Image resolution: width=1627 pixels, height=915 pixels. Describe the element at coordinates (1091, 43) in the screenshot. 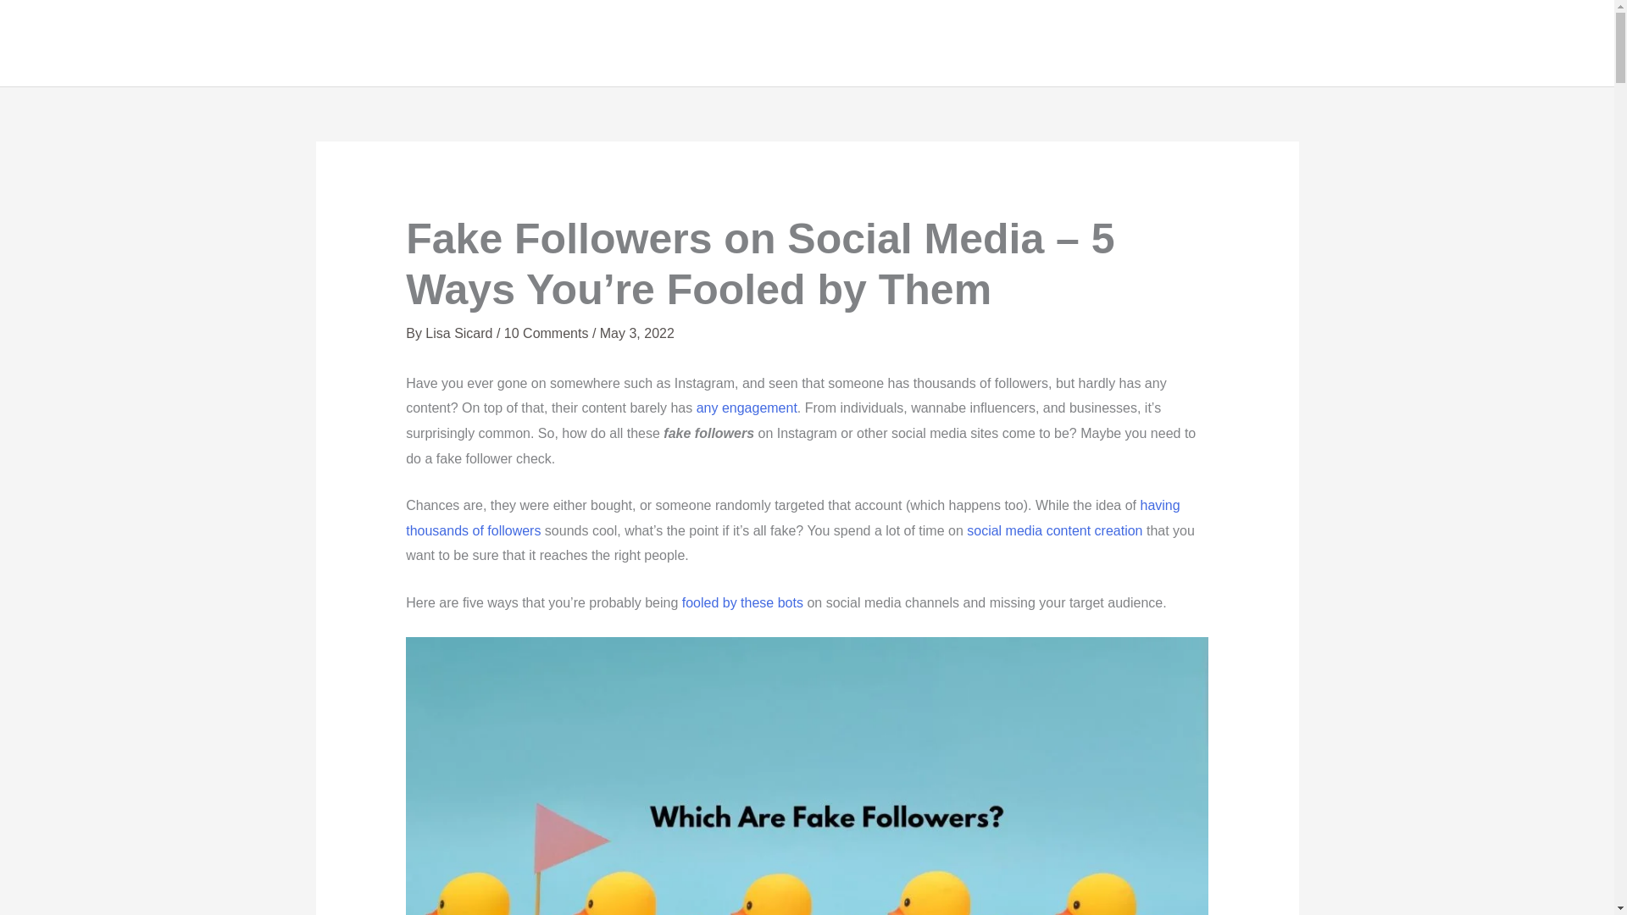

I see `To Inspire You To Thrive Online` at that location.